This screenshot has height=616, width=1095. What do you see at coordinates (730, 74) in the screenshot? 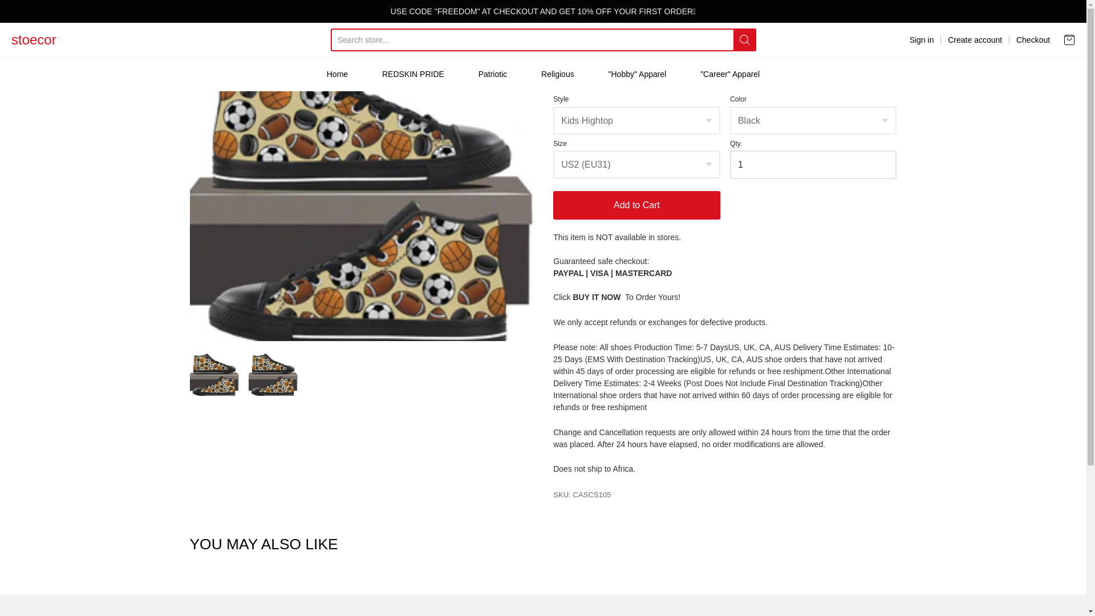
I see `"Career" Apparel` at bounding box center [730, 74].